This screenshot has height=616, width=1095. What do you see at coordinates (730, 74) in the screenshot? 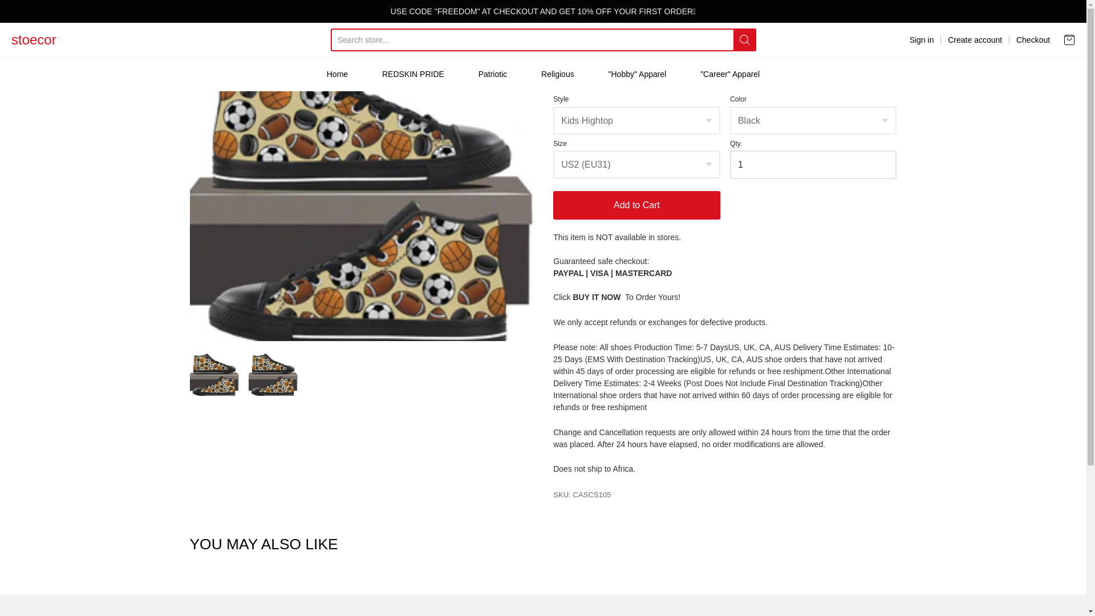
I see `"Career" Apparel` at bounding box center [730, 74].